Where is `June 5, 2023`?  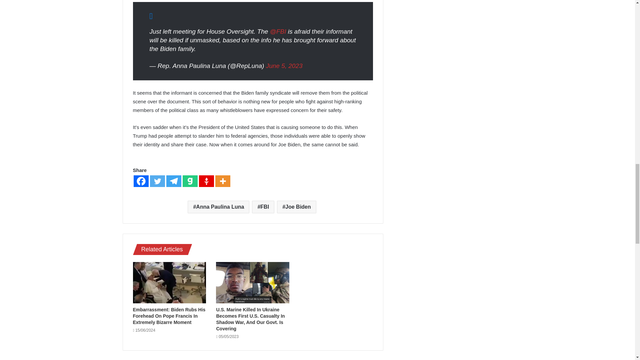 June 5, 2023 is located at coordinates (284, 66).